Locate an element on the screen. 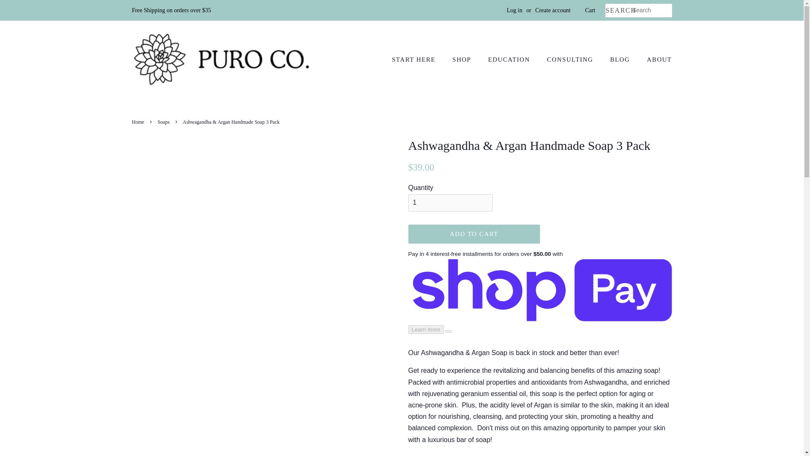 Image resolution: width=810 pixels, height=456 pixels. Back to the frontpage is located at coordinates (138, 122).